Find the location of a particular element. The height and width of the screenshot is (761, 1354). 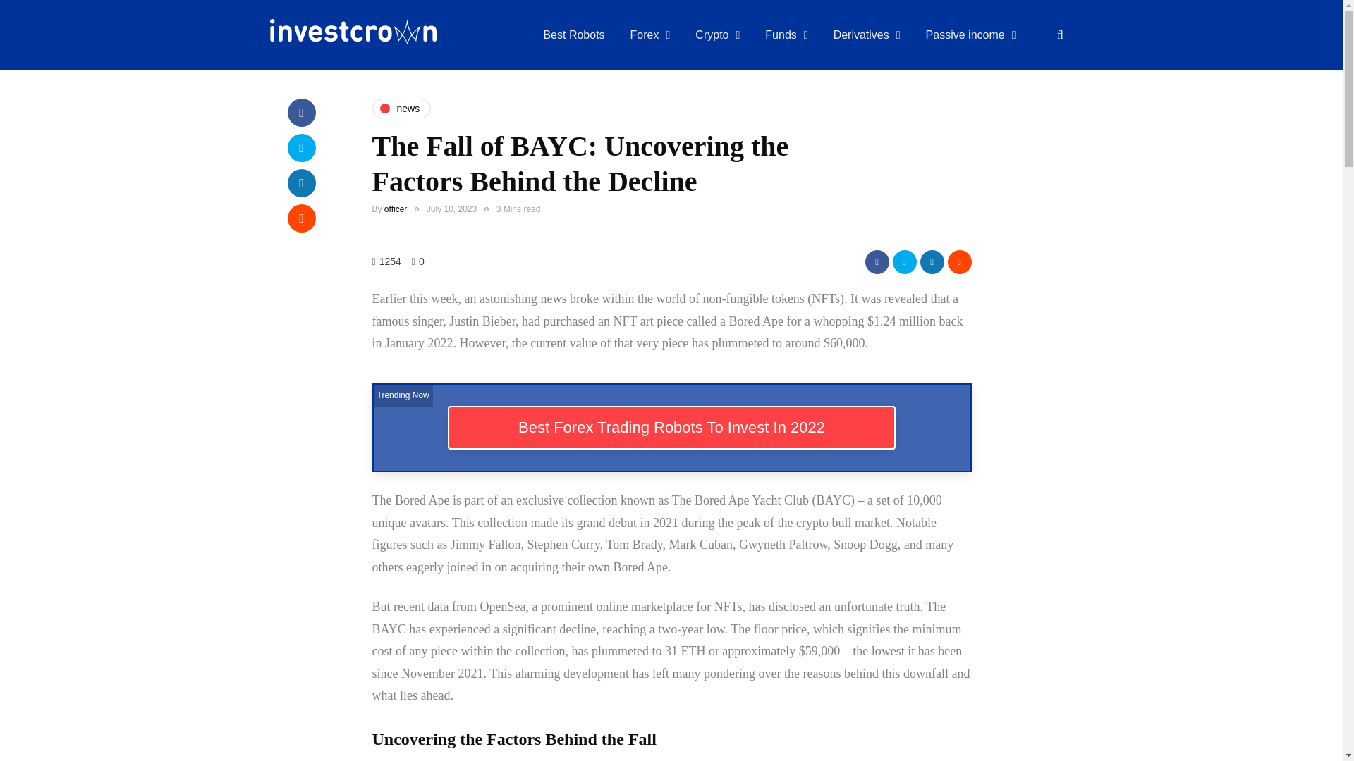

Share with Facebook is located at coordinates (876, 261).